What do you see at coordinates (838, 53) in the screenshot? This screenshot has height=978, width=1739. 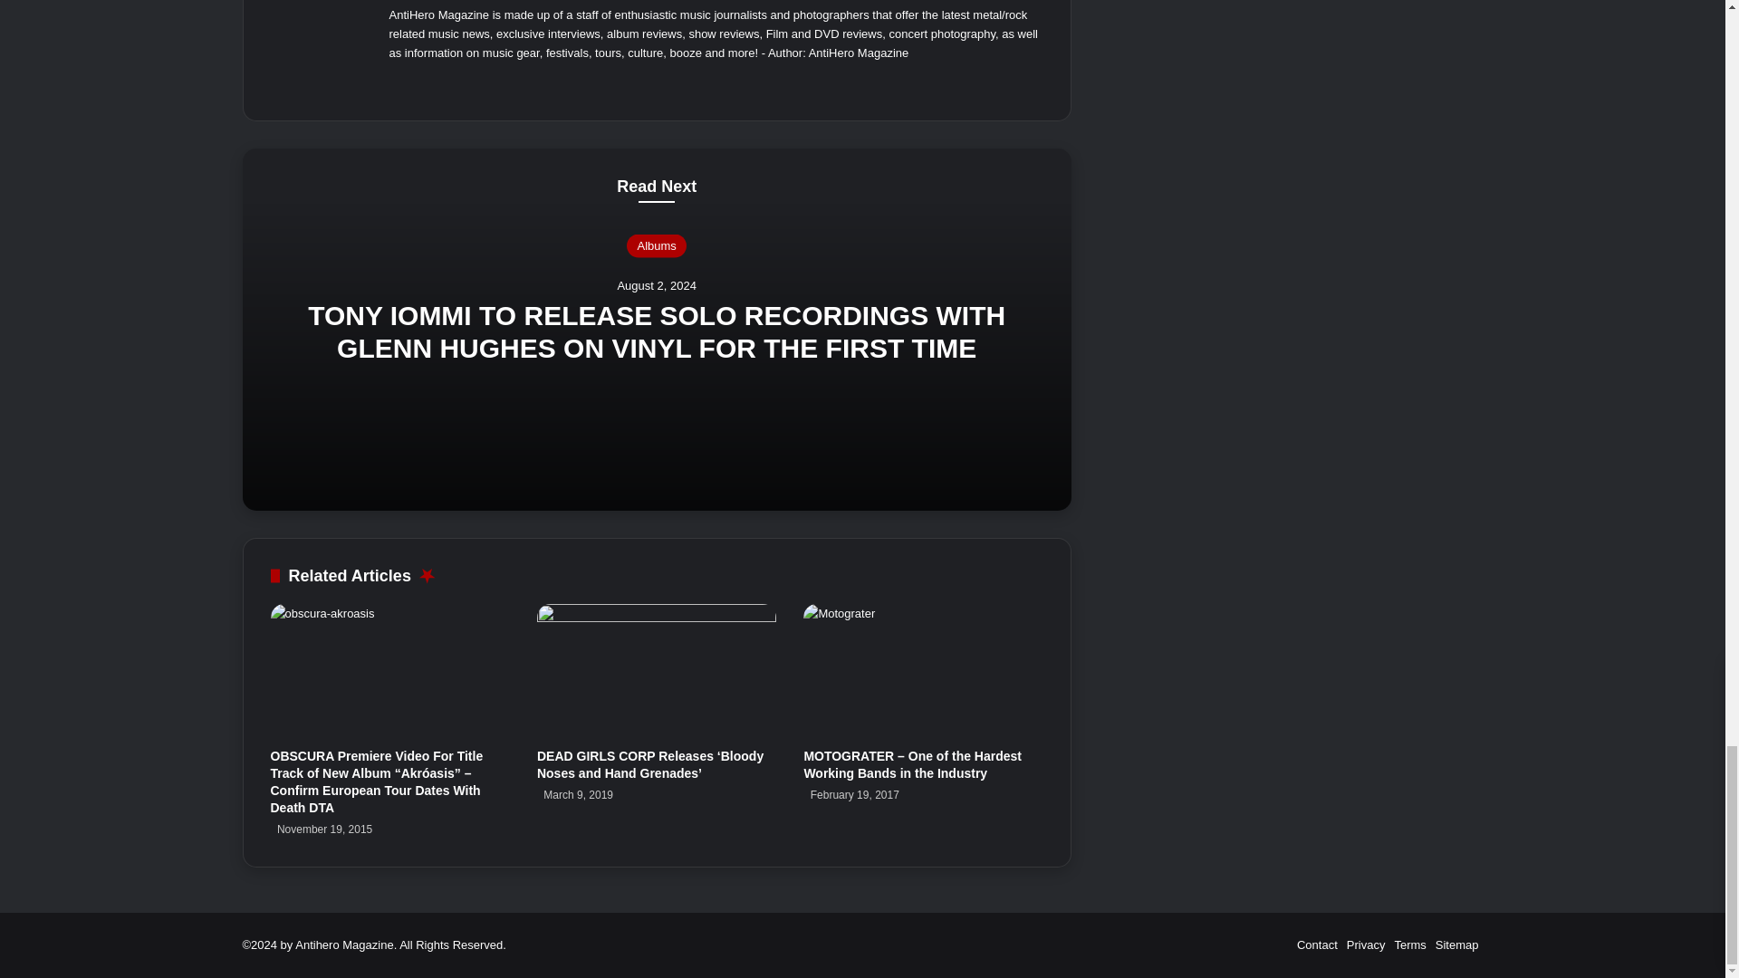 I see `Author: AntiHero Magazine` at bounding box center [838, 53].